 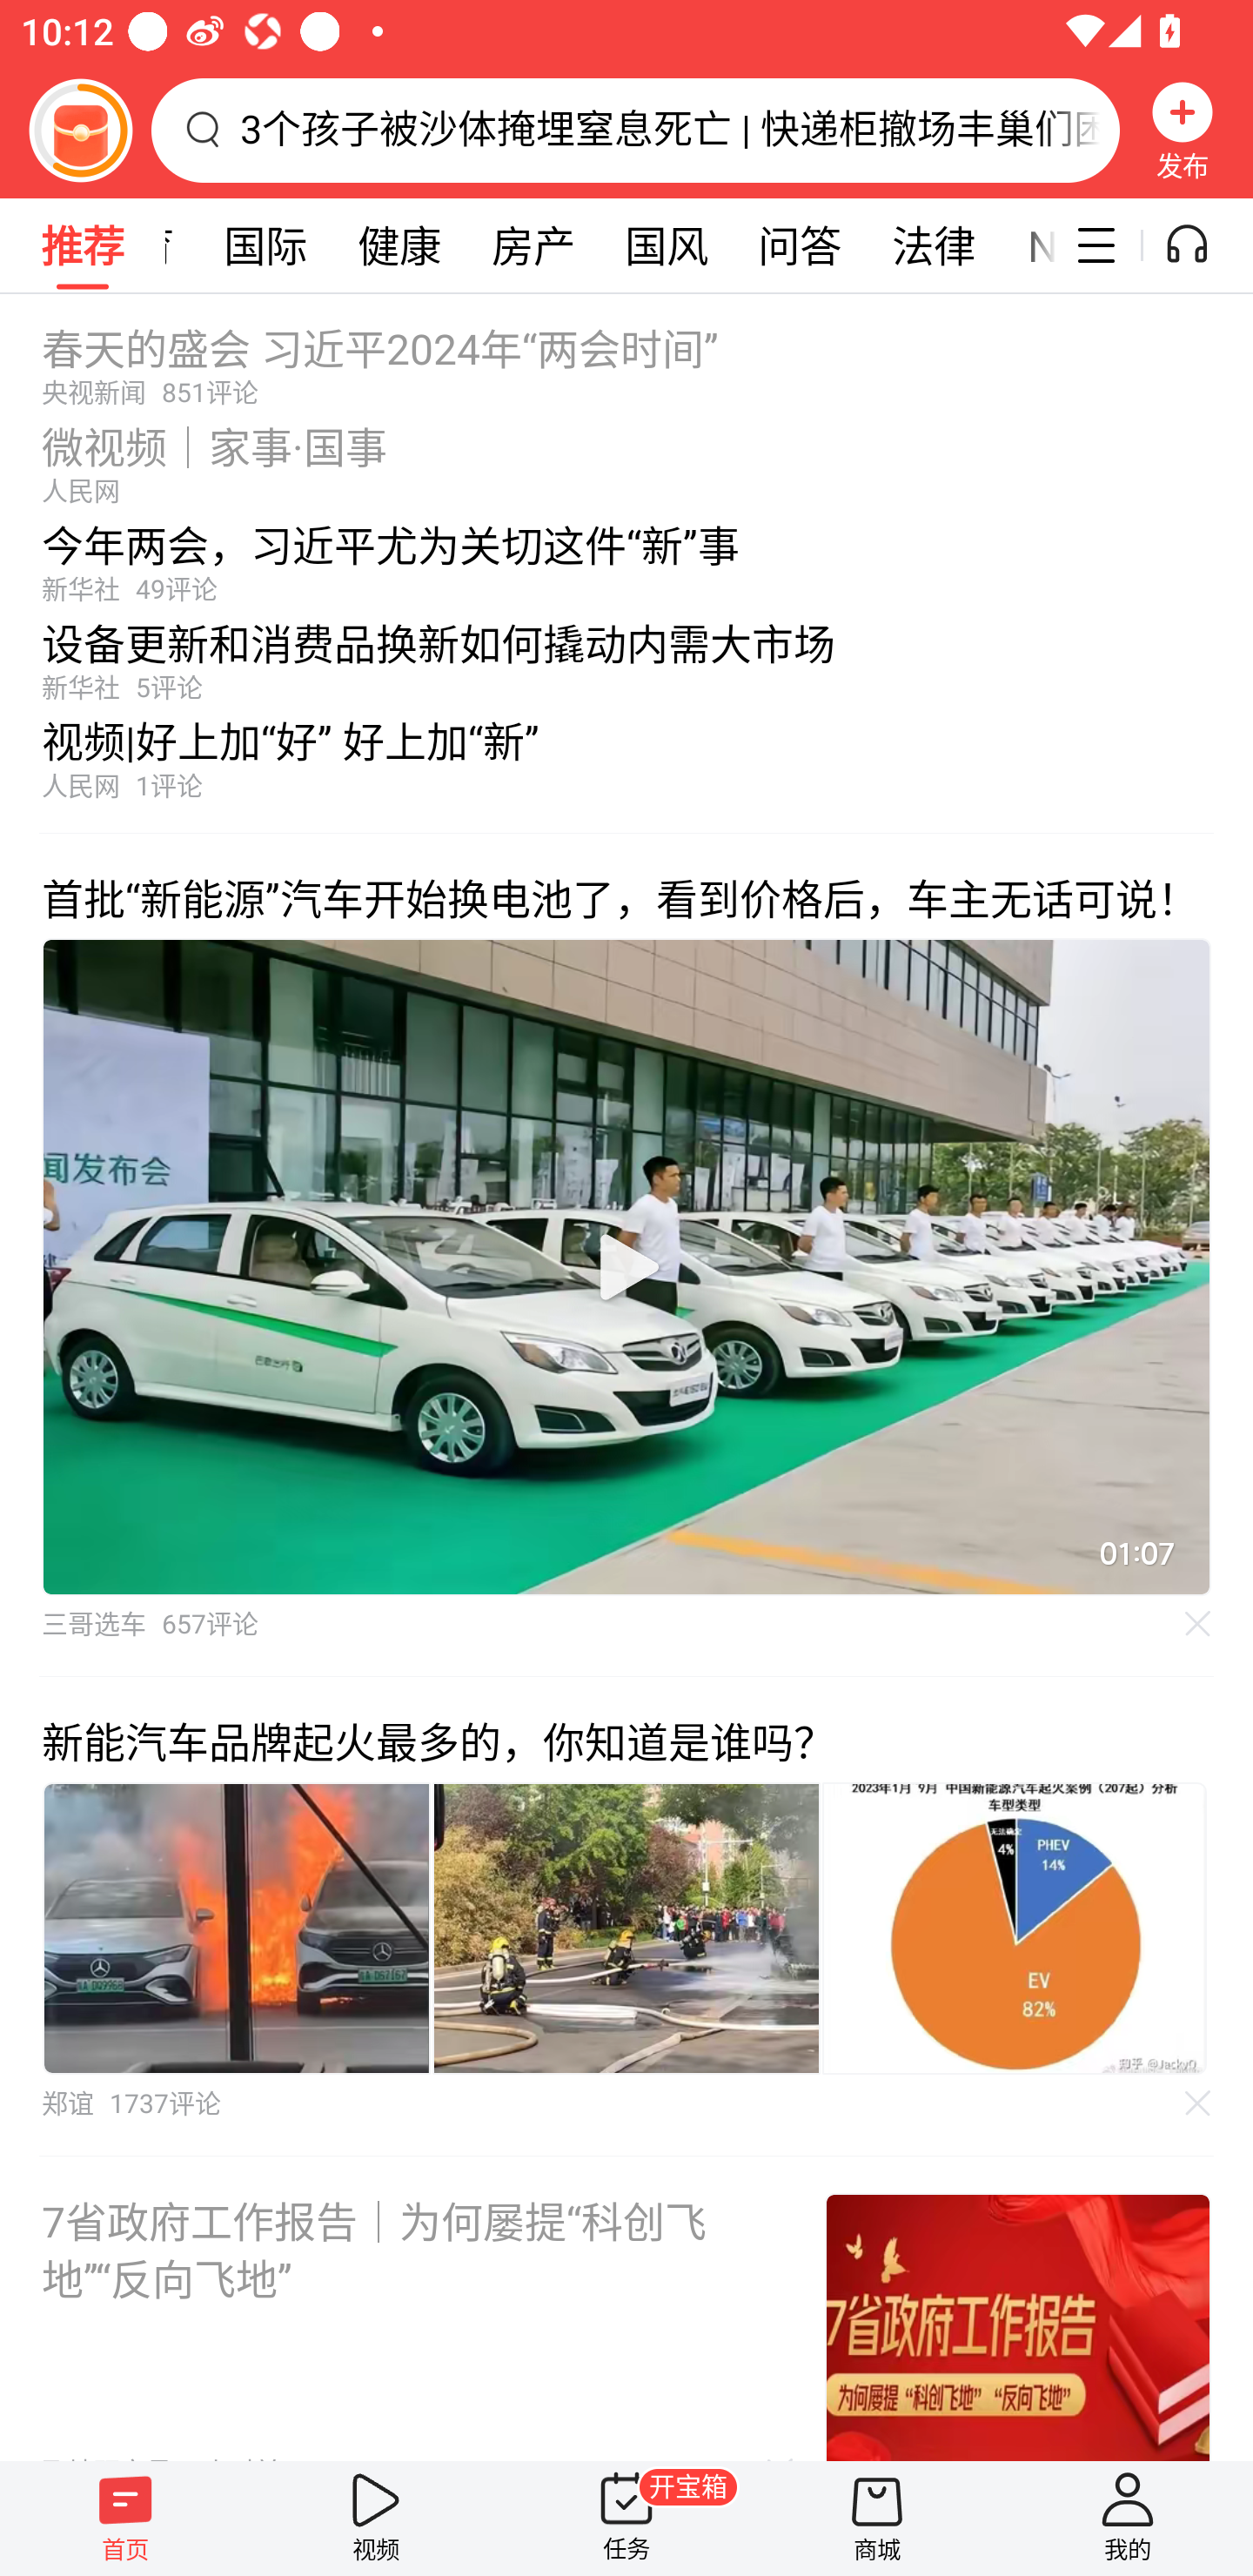 I want to click on 任务 开宝箱, so click(x=626, y=2518).